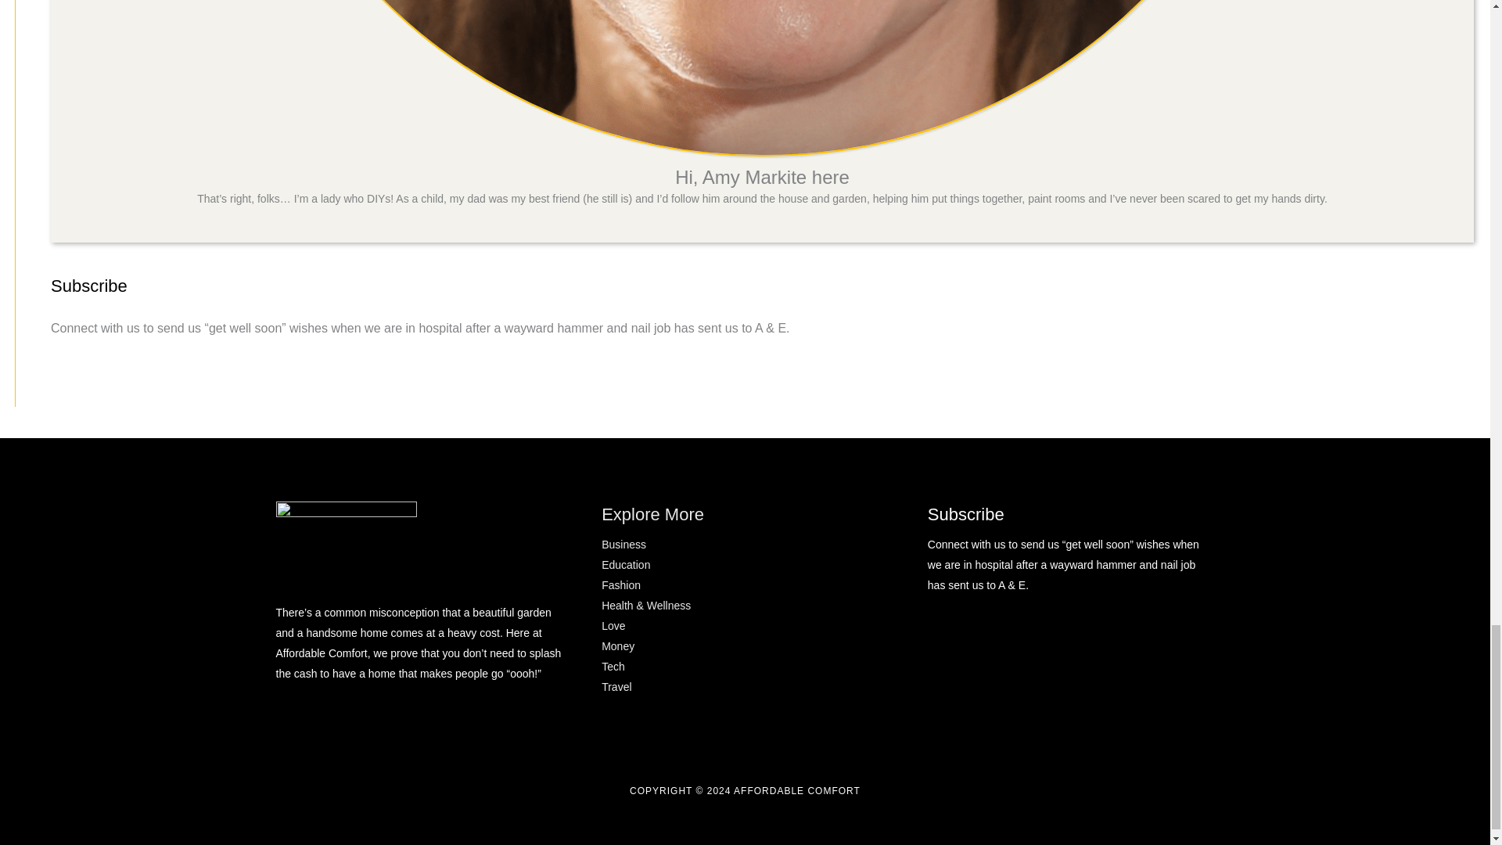  What do you see at coordinates (623, 545) in the screenshot?
I see `Business` at bounding box center [623, 545].